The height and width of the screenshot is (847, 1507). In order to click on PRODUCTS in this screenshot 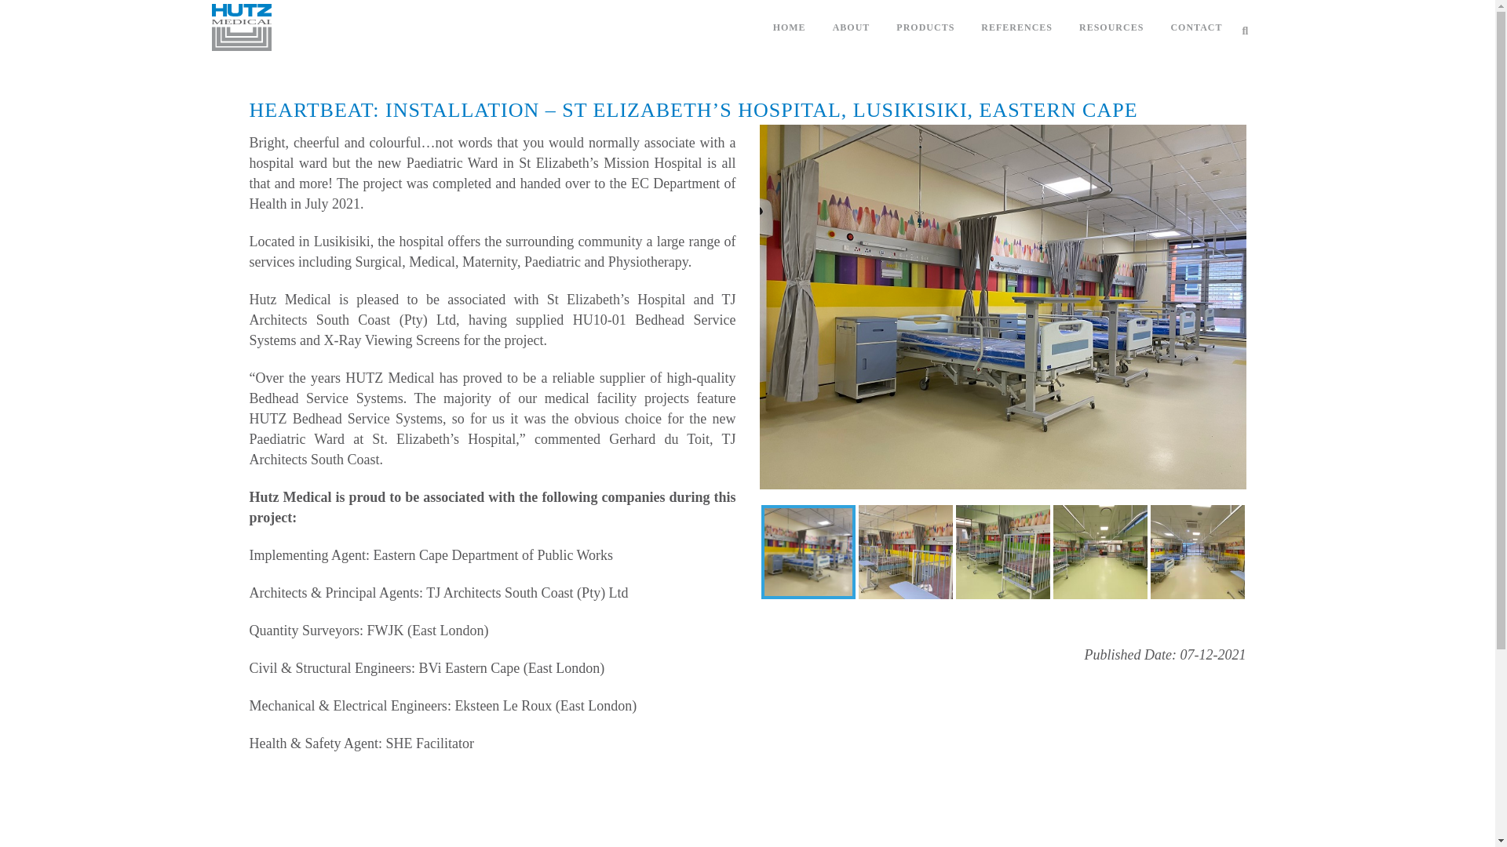, I will do `click(925, 27)`.